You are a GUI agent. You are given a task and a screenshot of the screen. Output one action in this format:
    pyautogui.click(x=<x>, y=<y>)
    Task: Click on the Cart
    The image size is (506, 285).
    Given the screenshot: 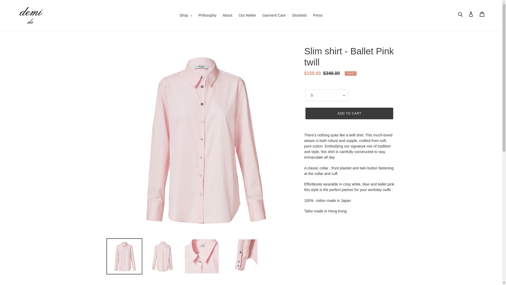 What is the action you would take?
    pyautogui.click(x=482, y=14)
    